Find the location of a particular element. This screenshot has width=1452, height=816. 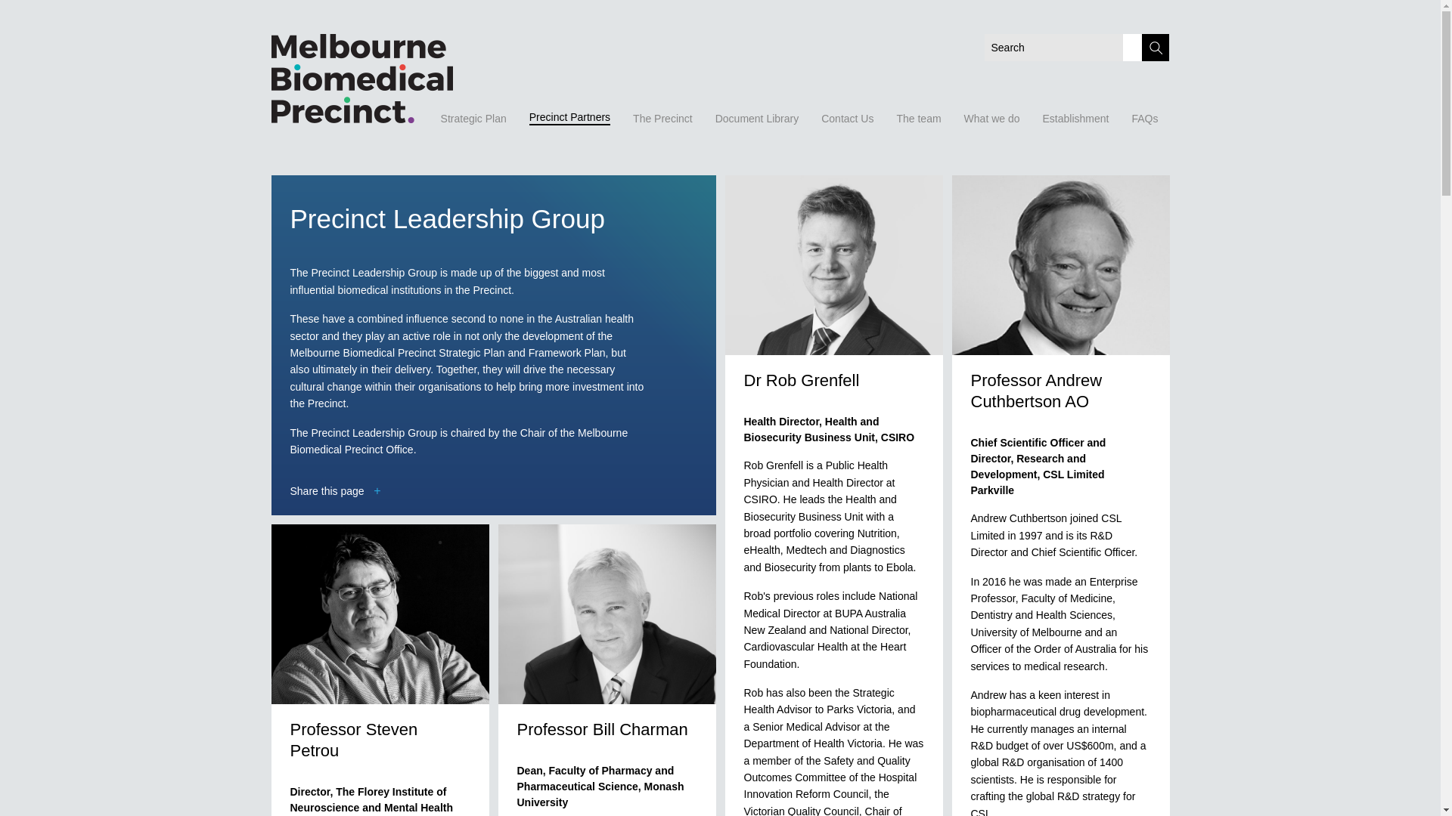

The team is located at coordinates (918, 118).